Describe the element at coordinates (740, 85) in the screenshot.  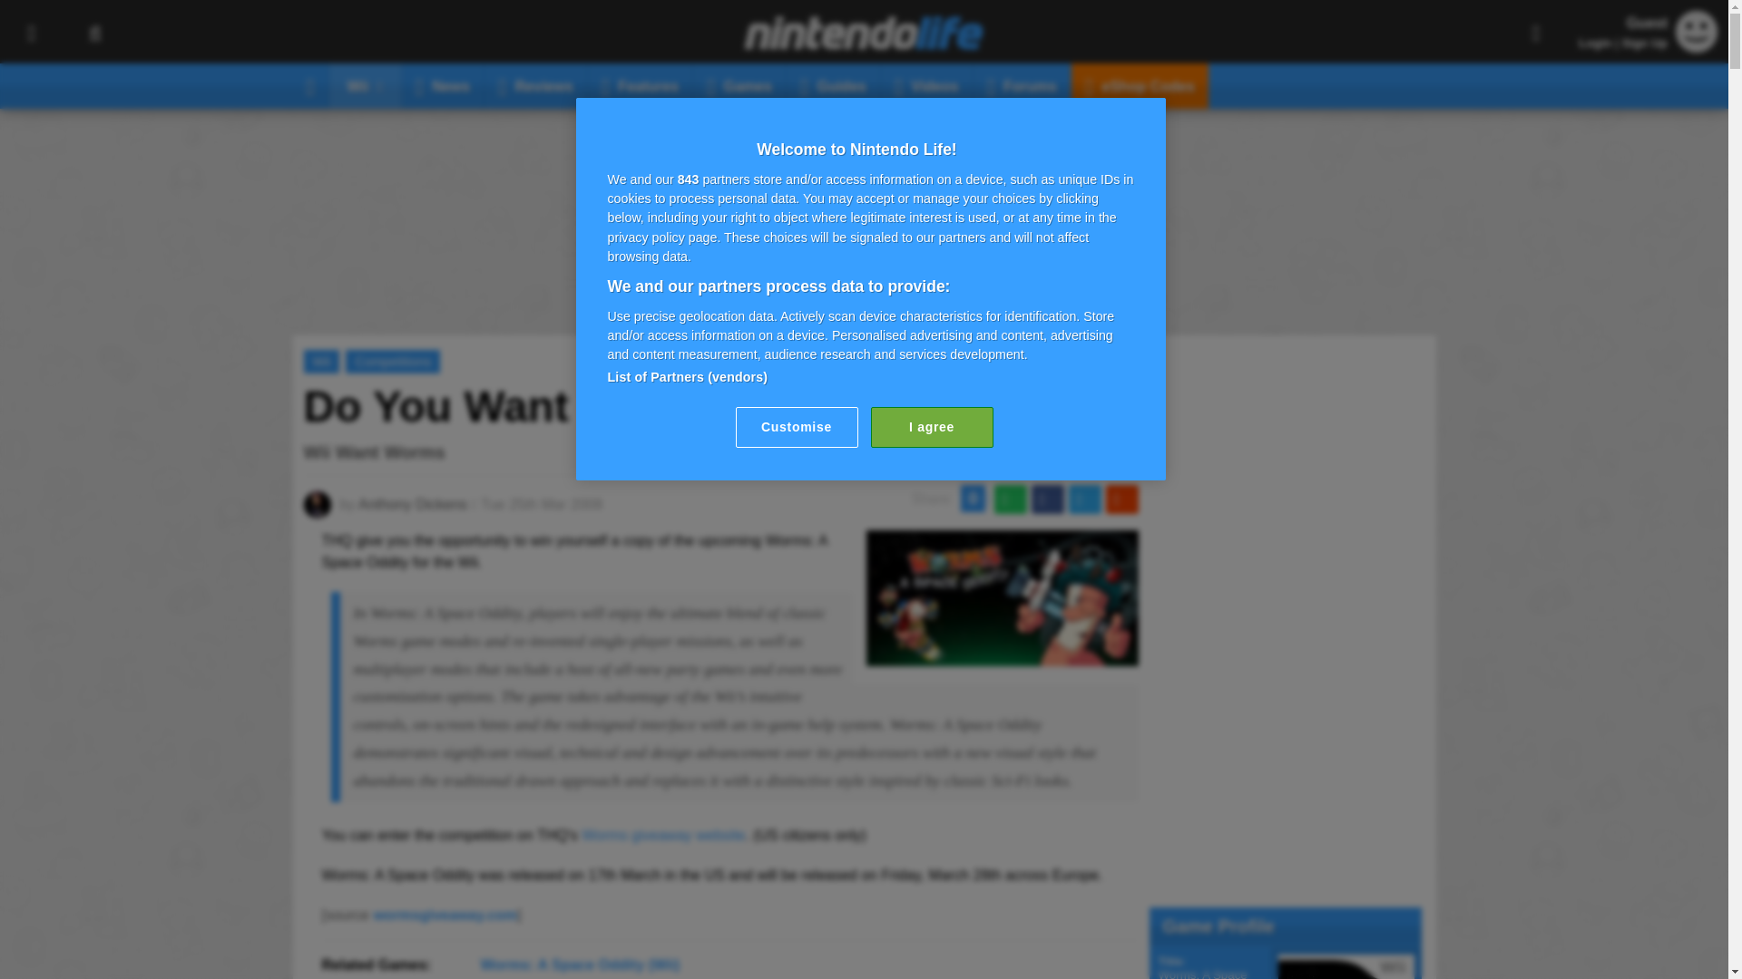
I see `Games` at that location.